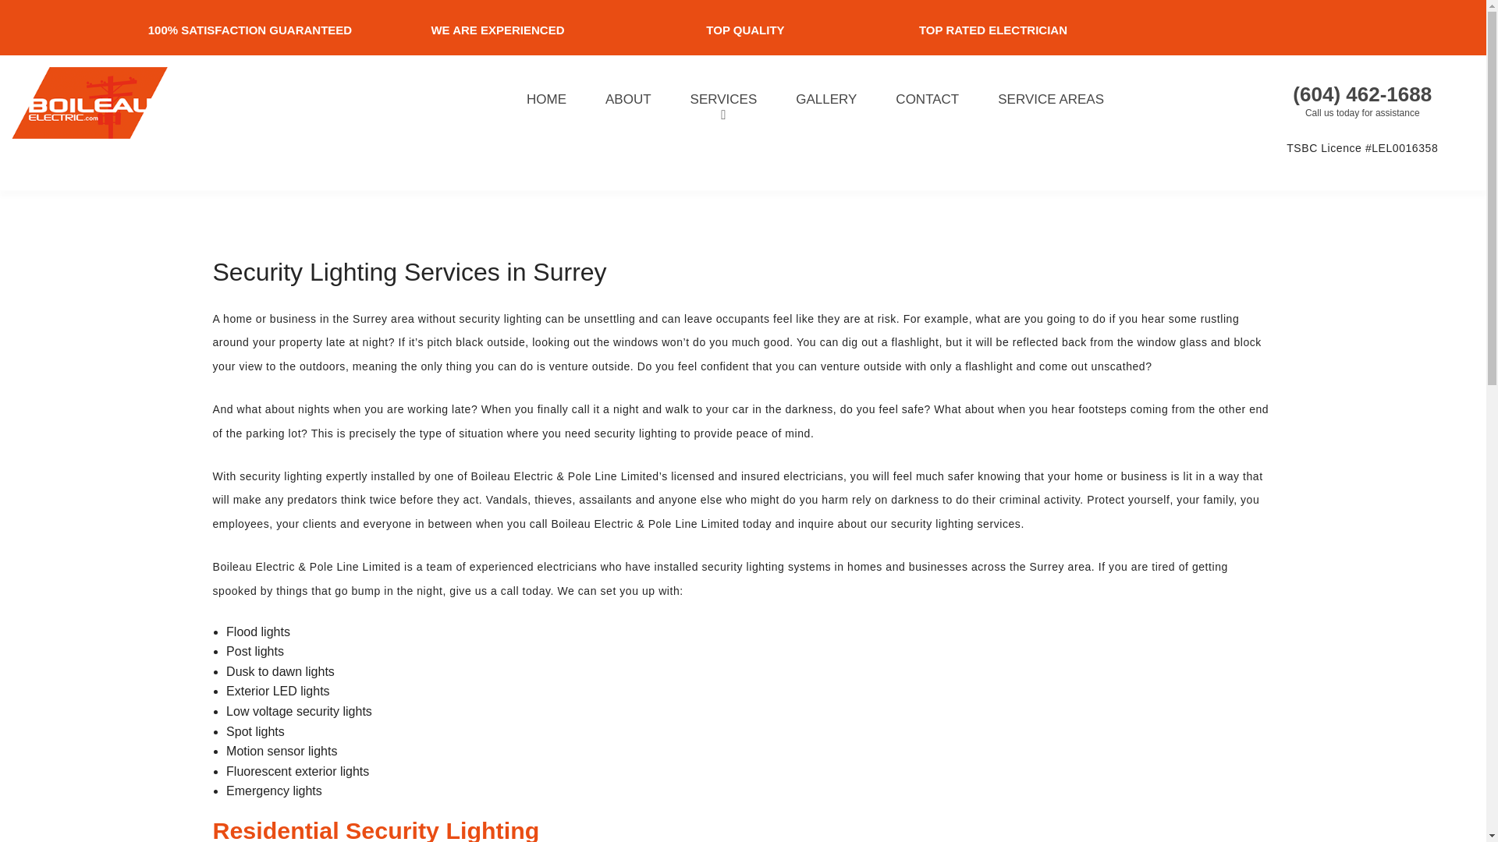 This screenshot has height=842, width=1498. What do you see at coordinates (1050, 98) in the screenshot?
I see `SERVICE AREAS` at bounding box center [1050, 98].